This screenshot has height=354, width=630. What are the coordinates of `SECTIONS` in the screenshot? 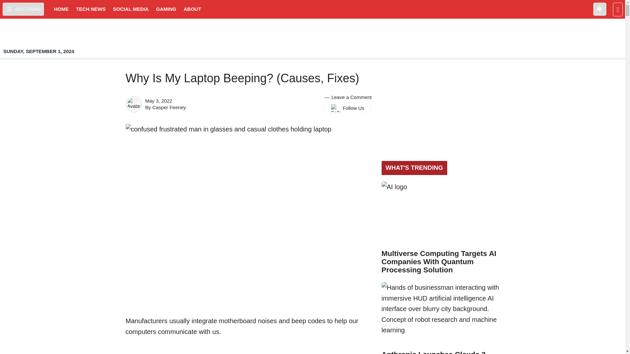 It's located at (23, 9).